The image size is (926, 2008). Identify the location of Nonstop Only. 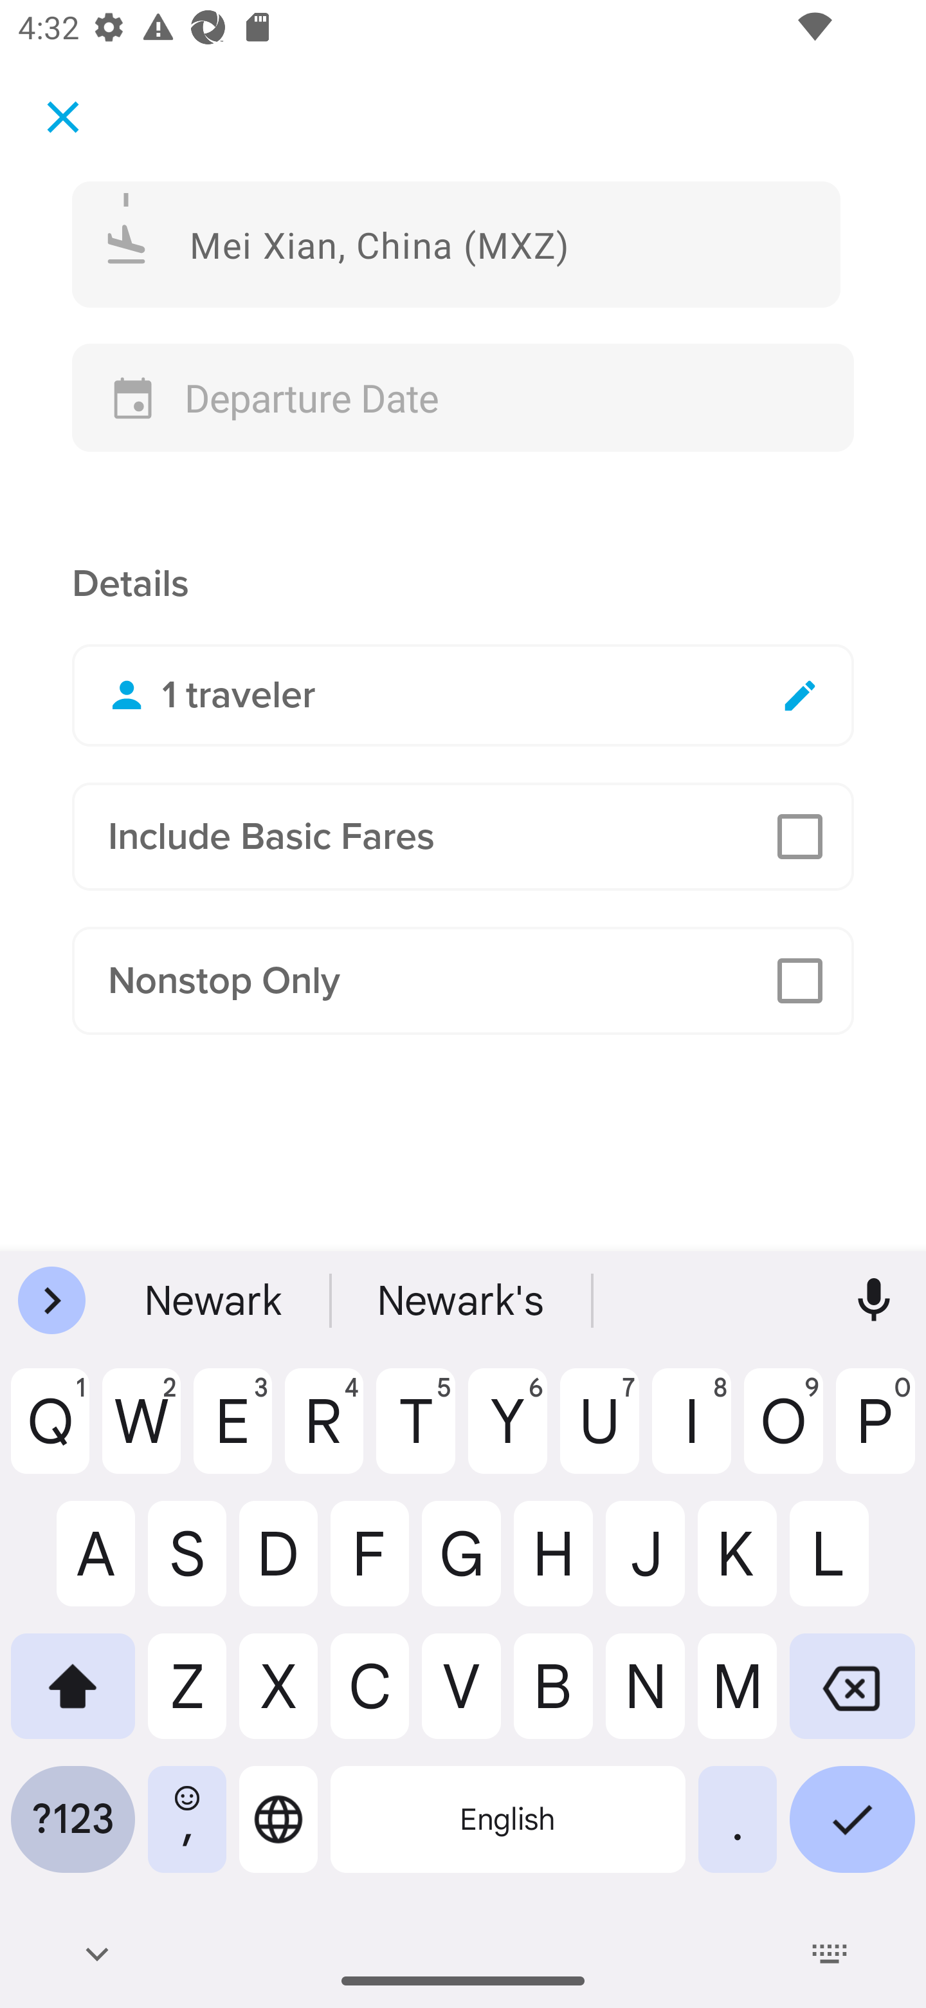
(463, 981).